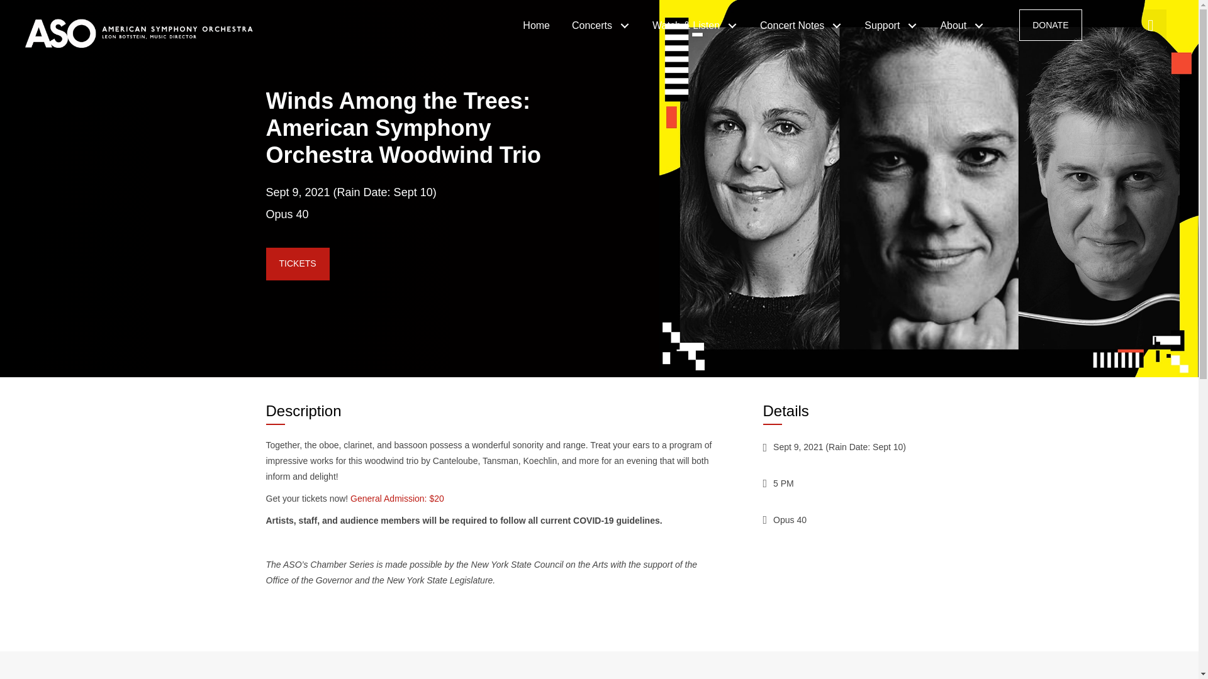  I want to click on Home, so click(537, 25).